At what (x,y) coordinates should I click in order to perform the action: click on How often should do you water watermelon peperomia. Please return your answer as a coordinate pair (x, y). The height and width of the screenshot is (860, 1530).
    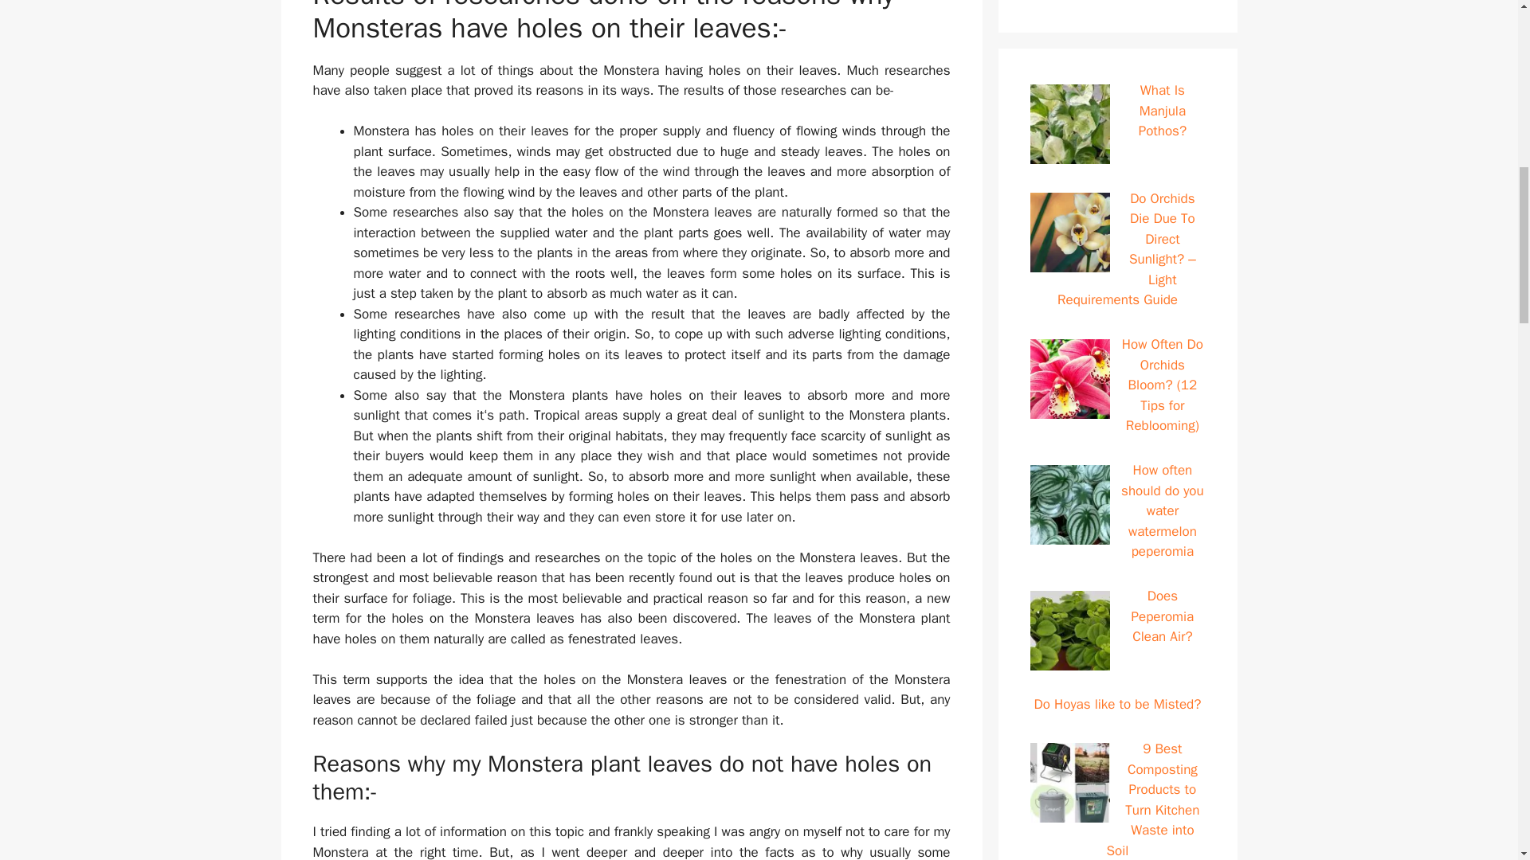
    Looking at the image, I should click on (1163, 510).